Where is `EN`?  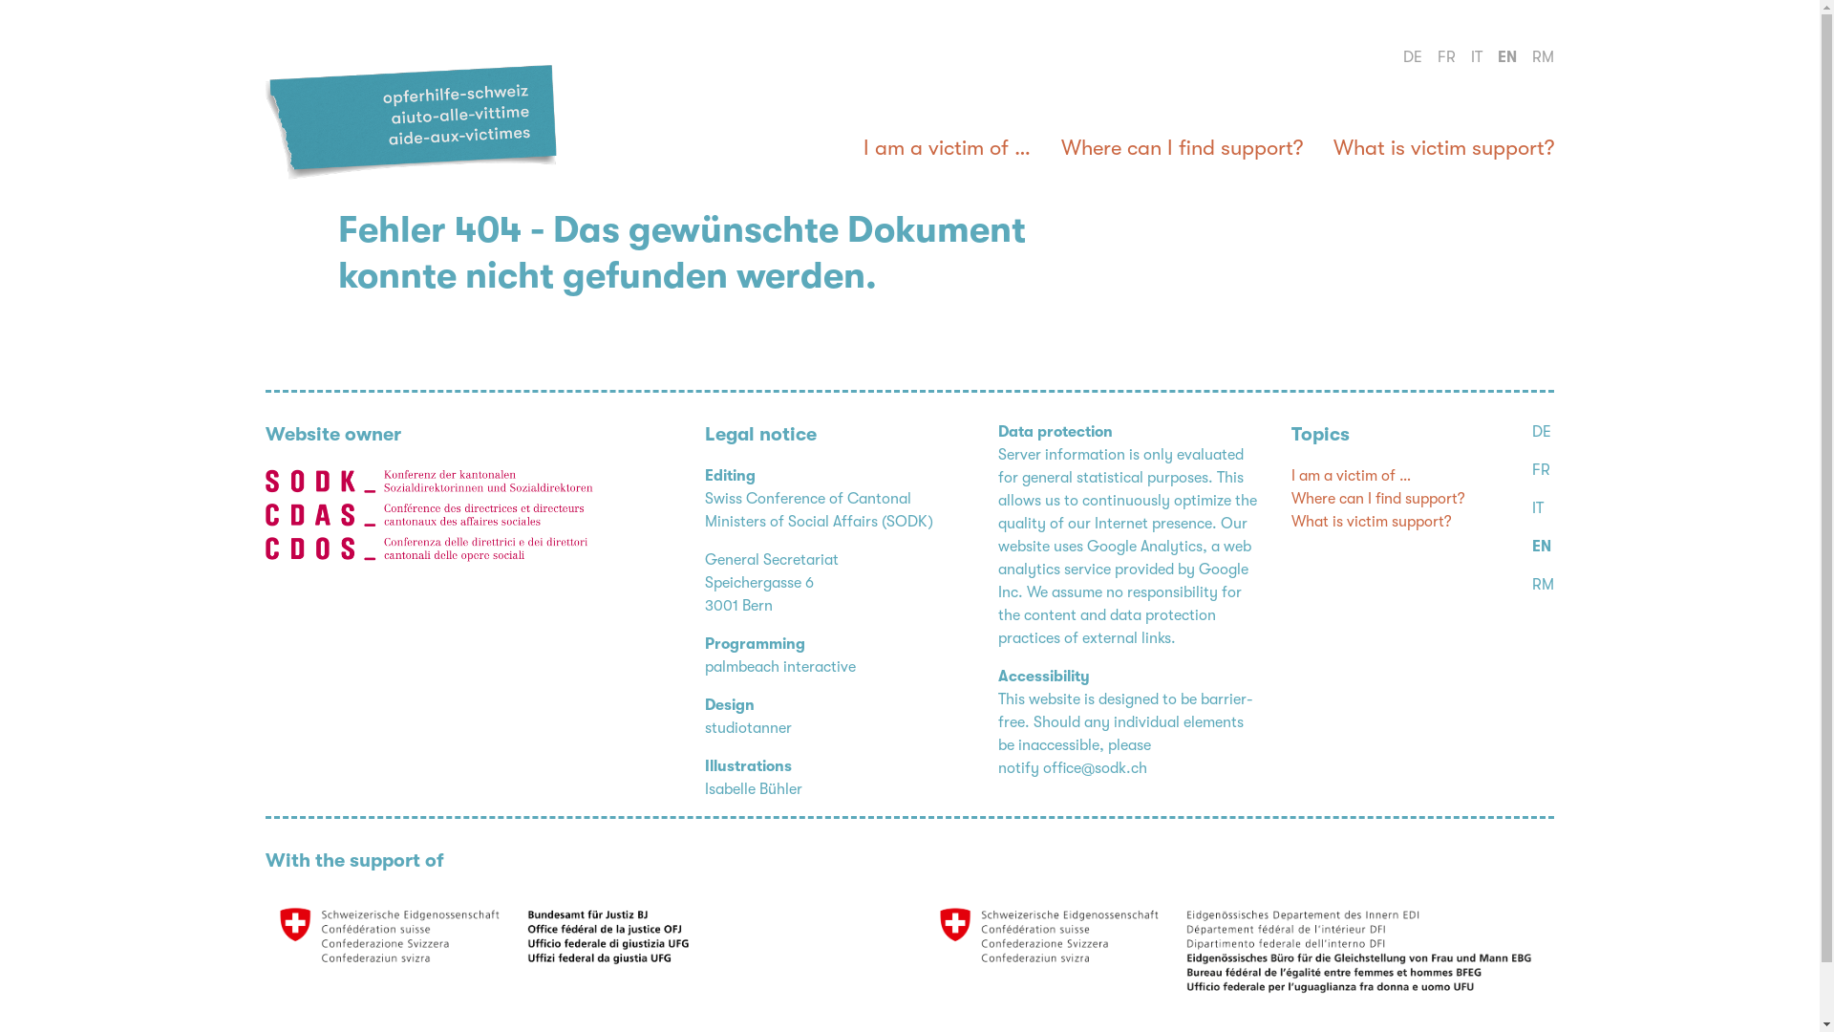 EN is located at coordinates (1507, 57).